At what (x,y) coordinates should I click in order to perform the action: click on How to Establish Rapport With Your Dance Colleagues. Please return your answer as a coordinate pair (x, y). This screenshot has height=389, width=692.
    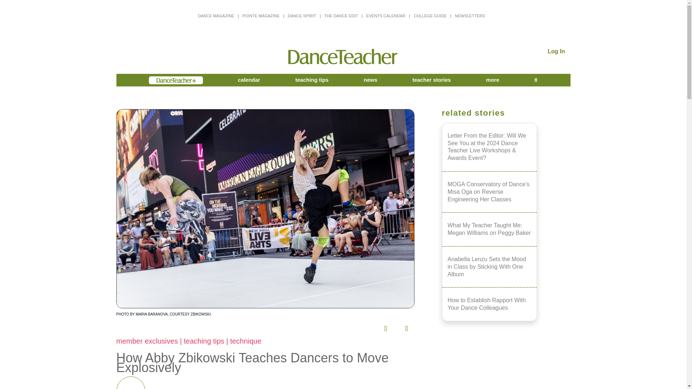
    Looking at the image, I should click on (489, 304).